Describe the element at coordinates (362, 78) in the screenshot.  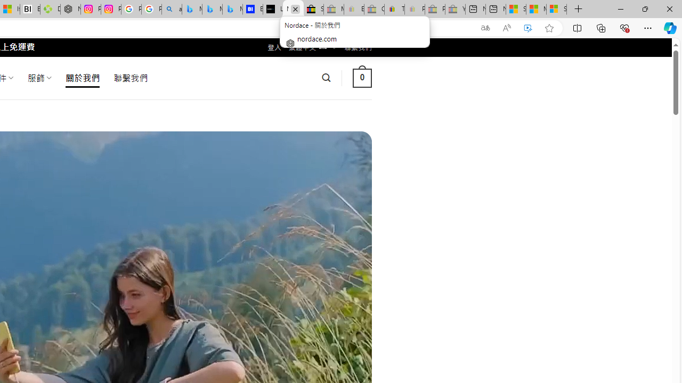
I see ` 0 ` at that location.